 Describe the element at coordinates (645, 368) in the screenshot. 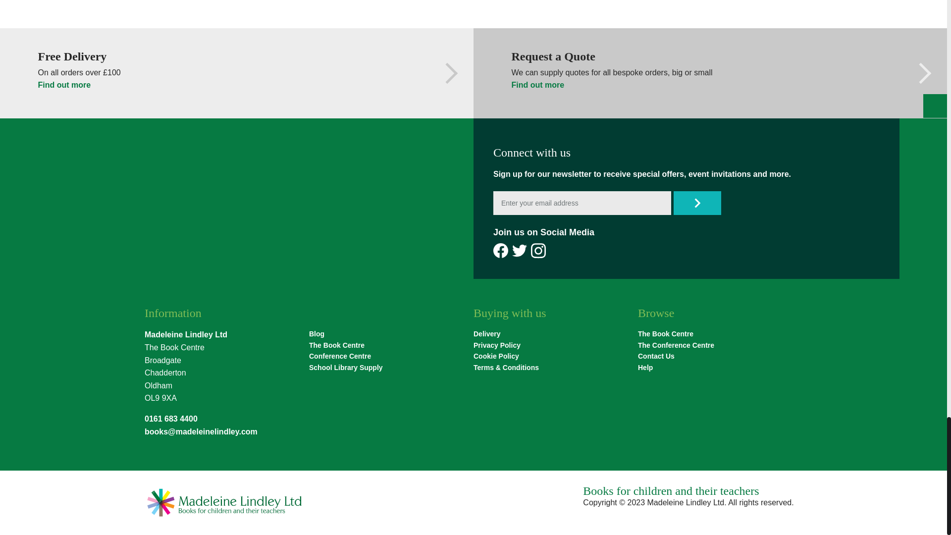

I see `FAQs` at that location.